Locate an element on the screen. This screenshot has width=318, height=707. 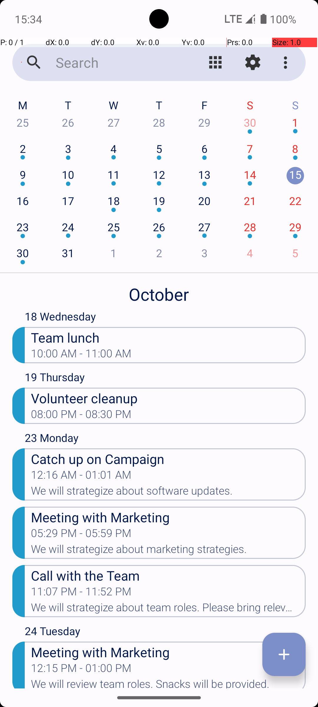
We will strategize about software updates. is located at coordinates (168, 493).